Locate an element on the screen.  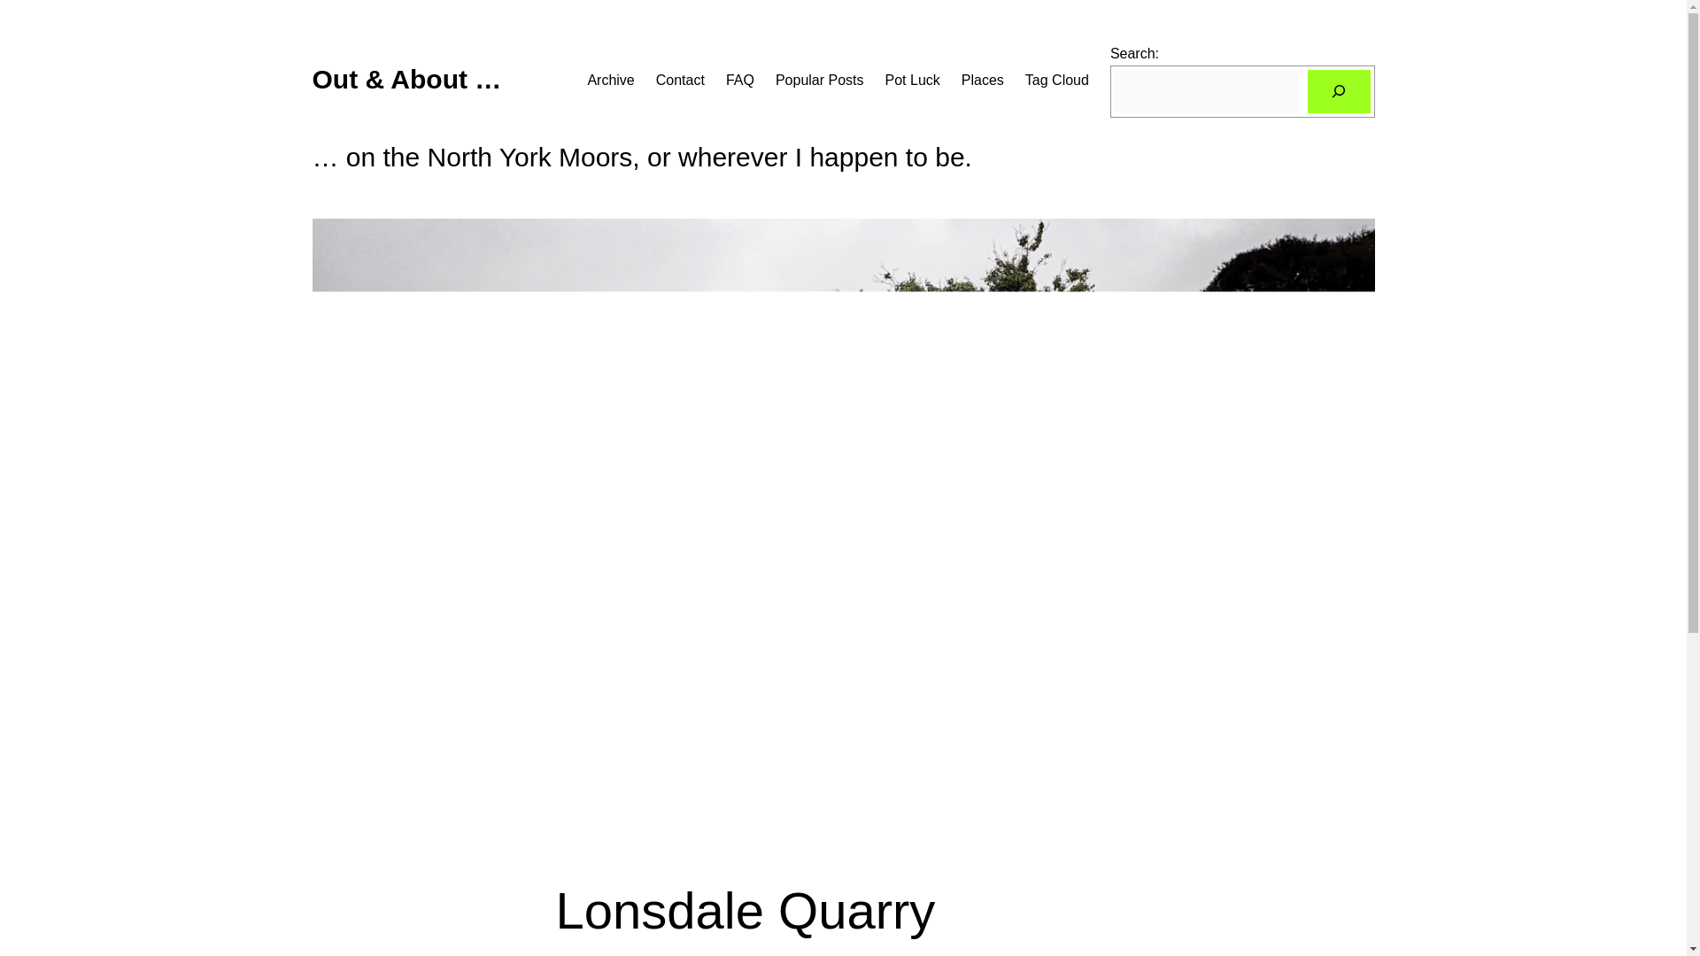
FAQ is located at coordinates (740, 80).